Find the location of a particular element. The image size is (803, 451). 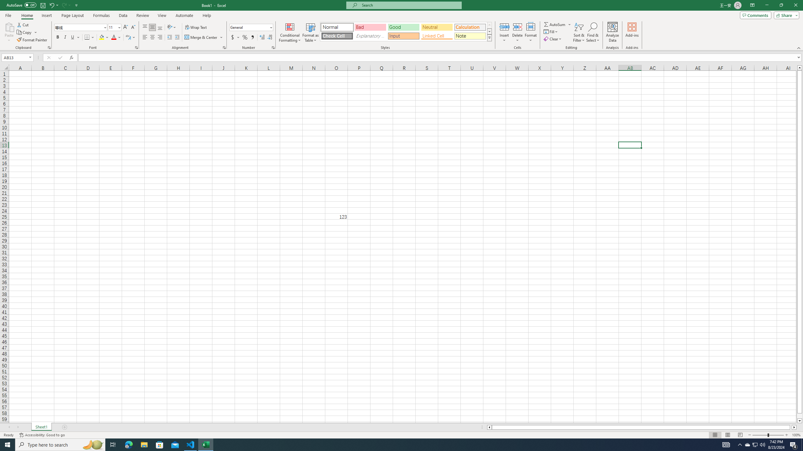

Quick Access Toolbar is located at coordinates (43, 5).